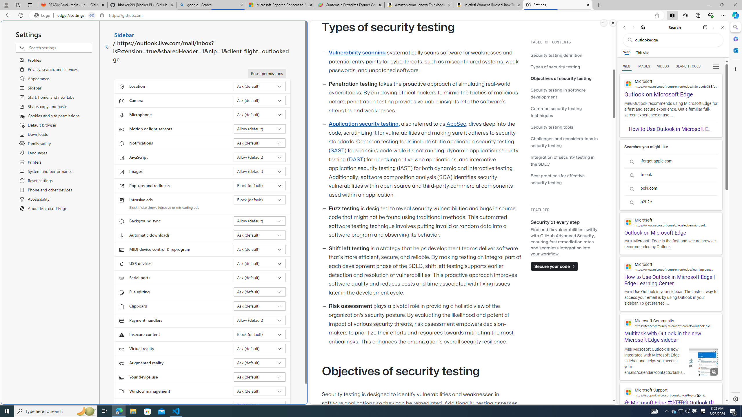 This screenshot has width=742, height=417. Describe the element at coordinates (565, 93) in the screenshot. I see `Security testing in software development` at that location.